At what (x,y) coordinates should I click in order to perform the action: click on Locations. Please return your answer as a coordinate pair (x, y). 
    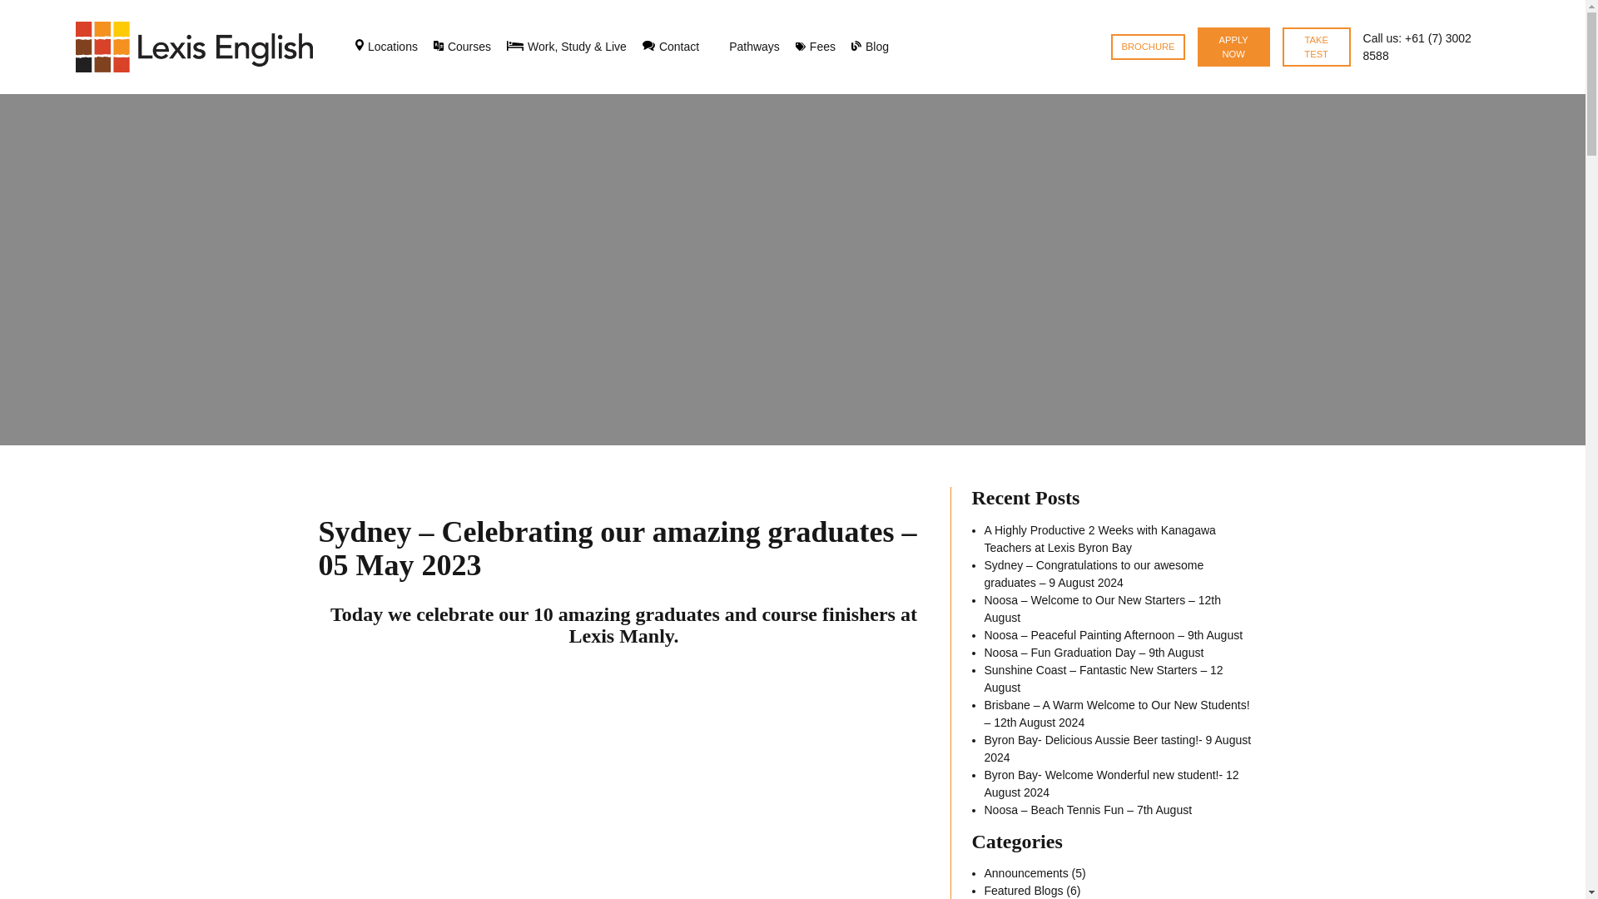
    Looking at the image, I should click on (386, 47).